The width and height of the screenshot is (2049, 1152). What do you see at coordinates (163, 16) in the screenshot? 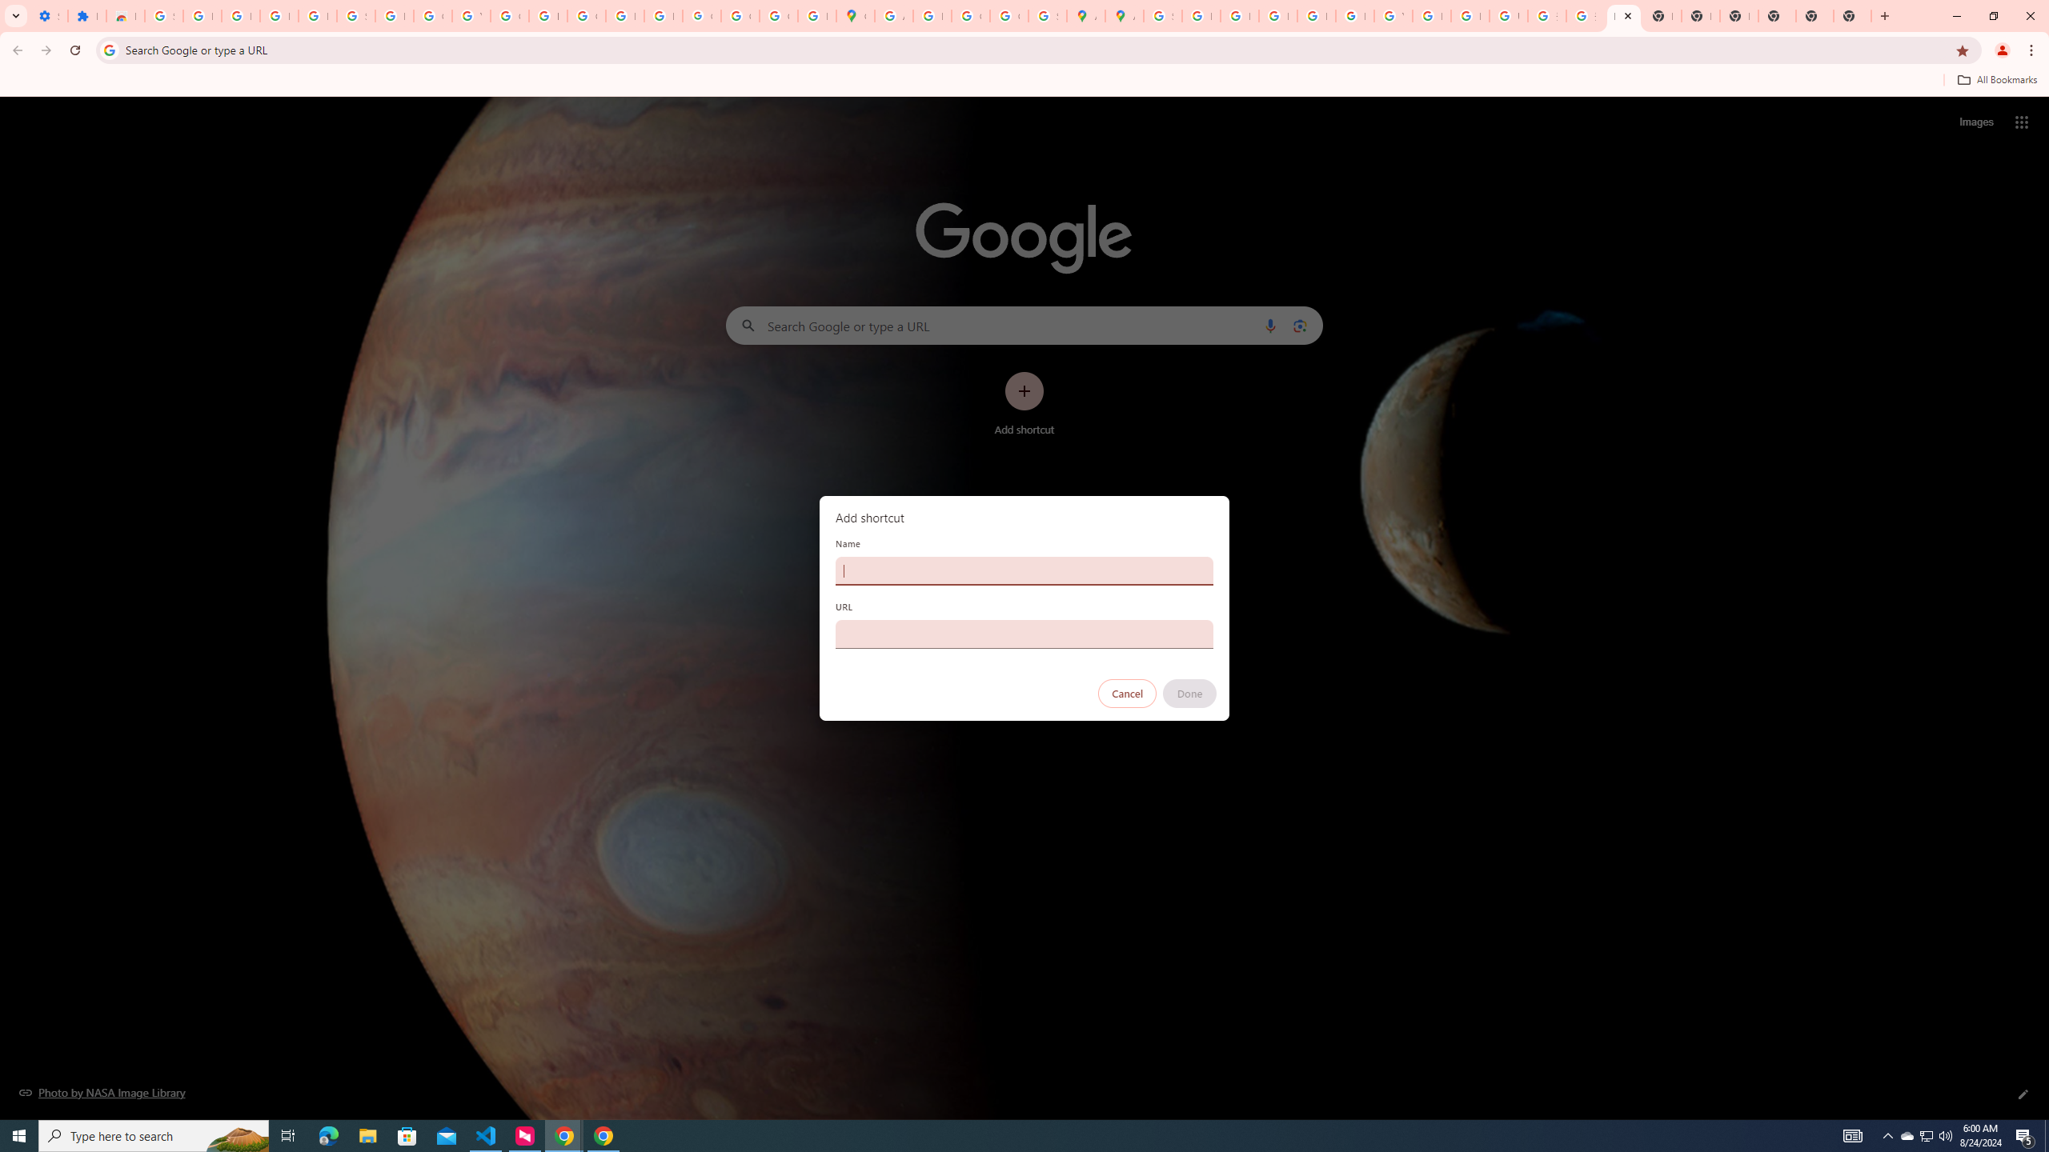
I see `Sign in - Google Accounts` at bounding box center [163, 16].